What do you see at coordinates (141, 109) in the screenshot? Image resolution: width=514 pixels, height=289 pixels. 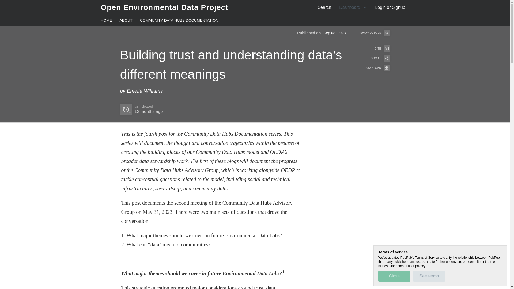 I see `Login or Signup` at bounding box center [141, 109].